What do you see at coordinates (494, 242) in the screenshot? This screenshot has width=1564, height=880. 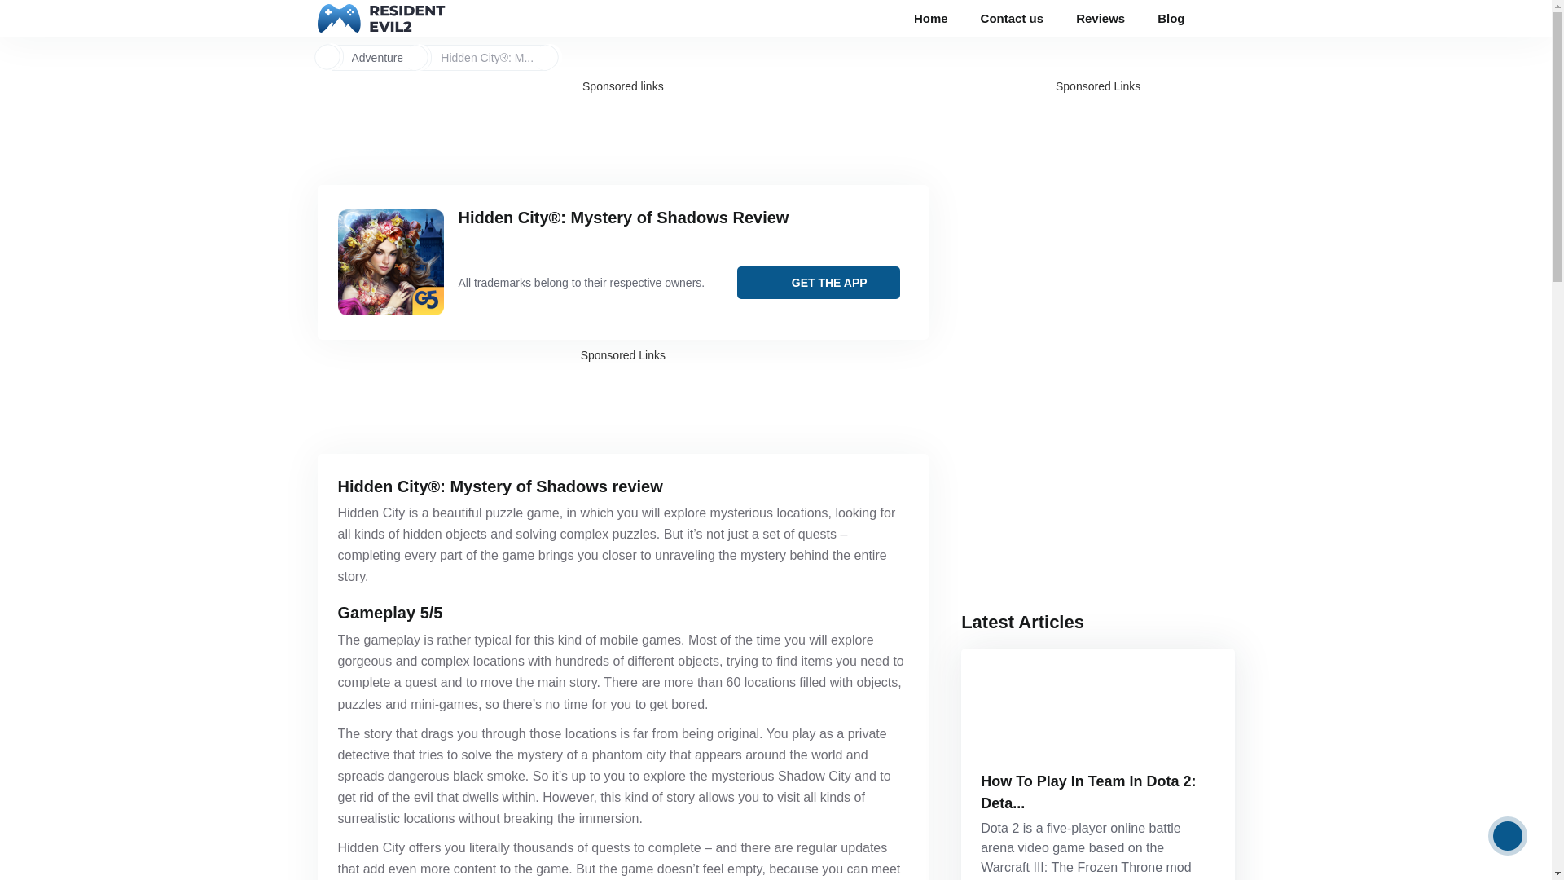 I see `User rating 5` at bounding box center [494, 242].